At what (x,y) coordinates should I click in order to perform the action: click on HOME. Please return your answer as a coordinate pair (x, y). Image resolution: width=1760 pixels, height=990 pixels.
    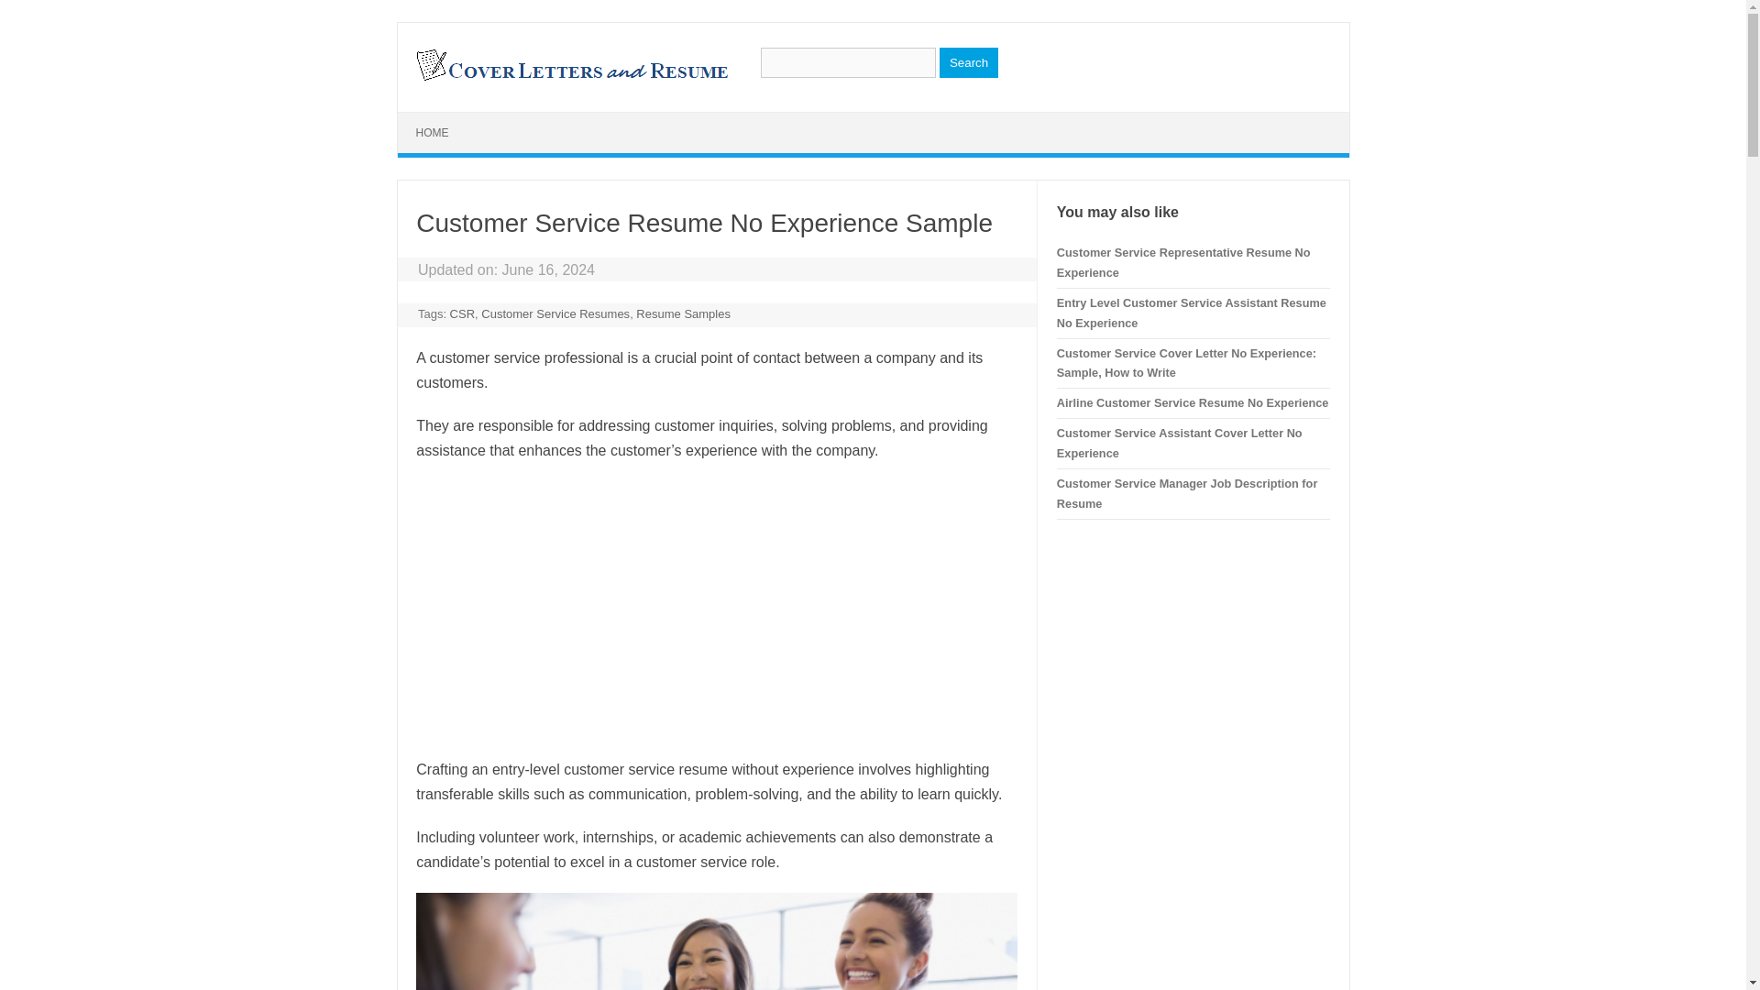
    Looking at the image, I should click on (433, 133).